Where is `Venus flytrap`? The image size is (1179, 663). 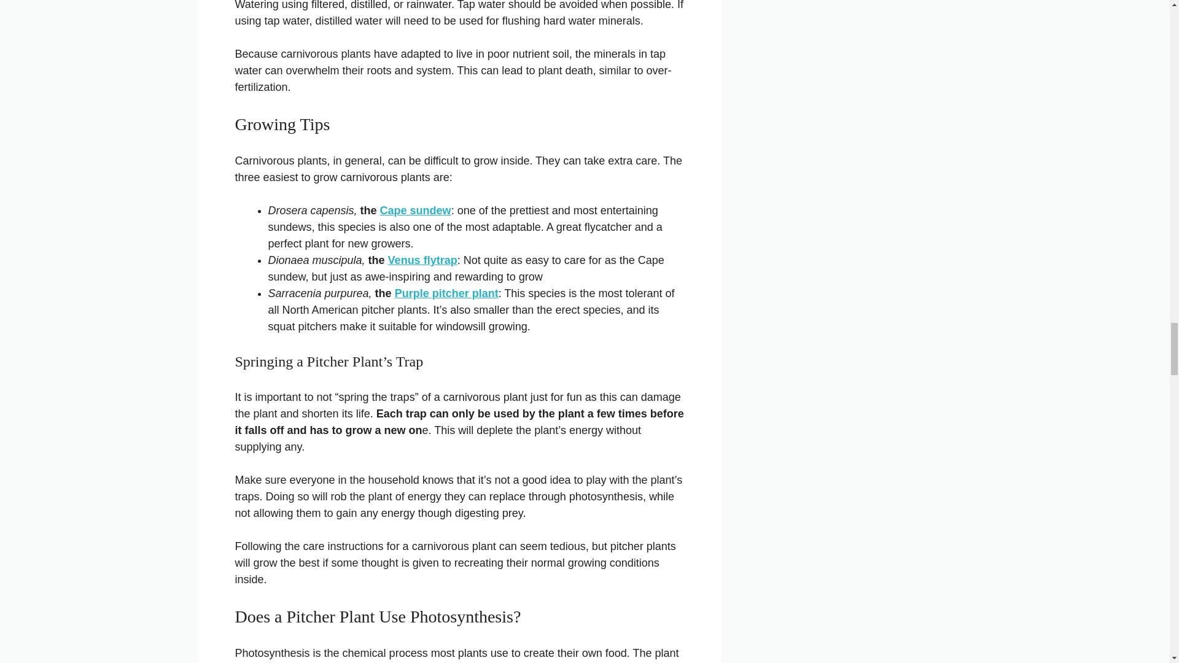 Venus flytrap is located at coordinates (422, 260).